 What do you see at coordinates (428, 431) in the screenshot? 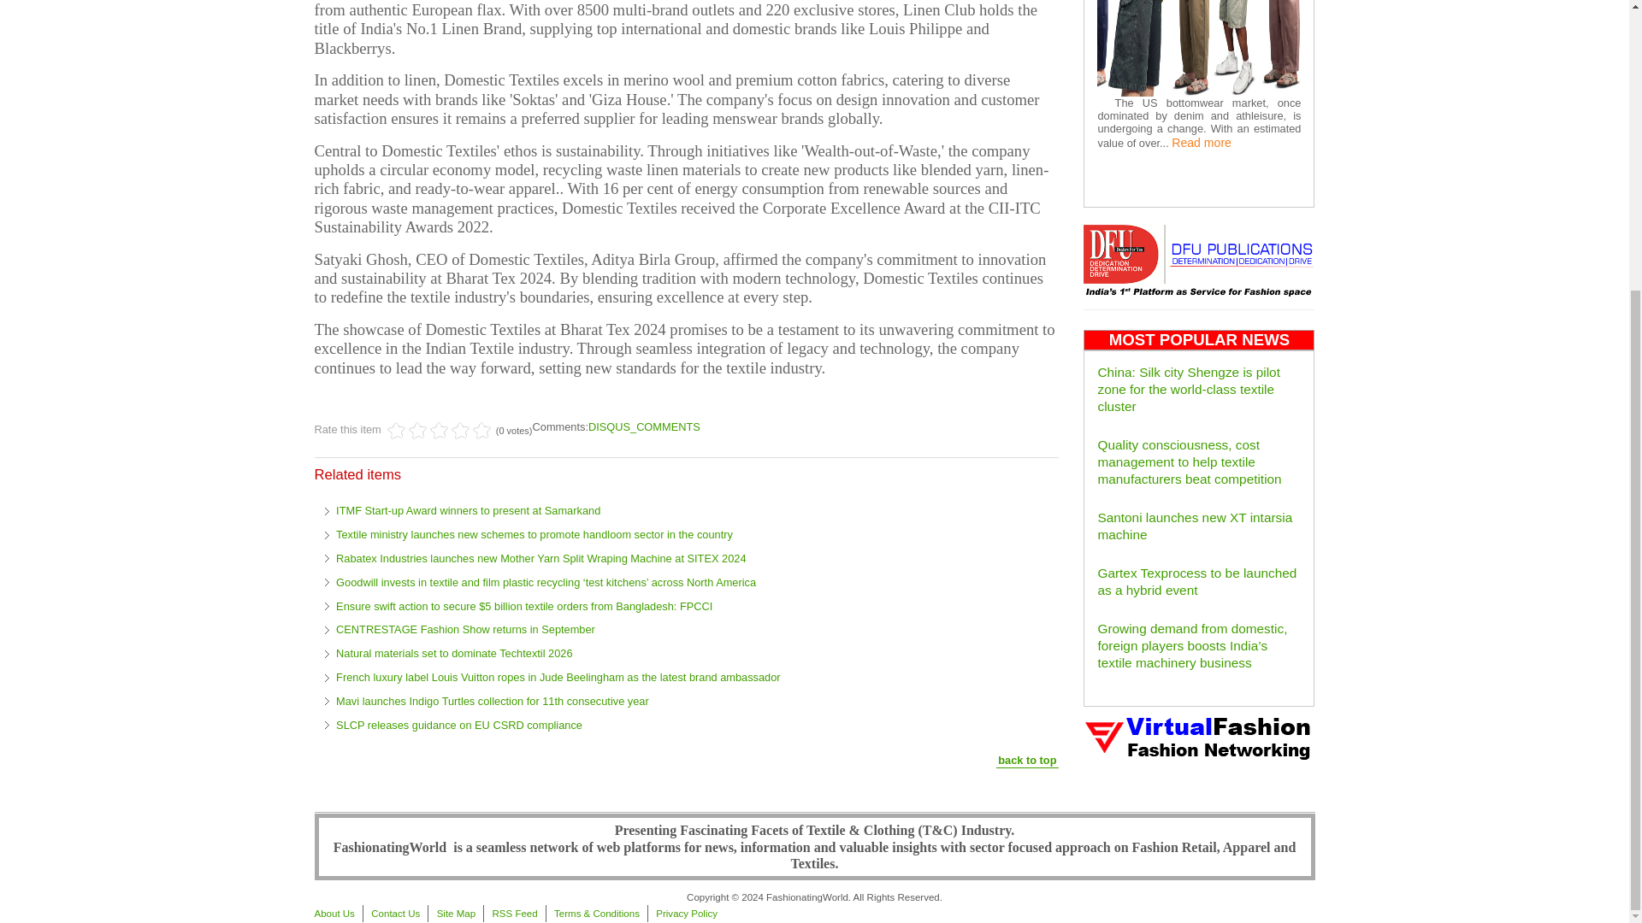
I see `4 stars out of 5` at bounding box center [428, 431].